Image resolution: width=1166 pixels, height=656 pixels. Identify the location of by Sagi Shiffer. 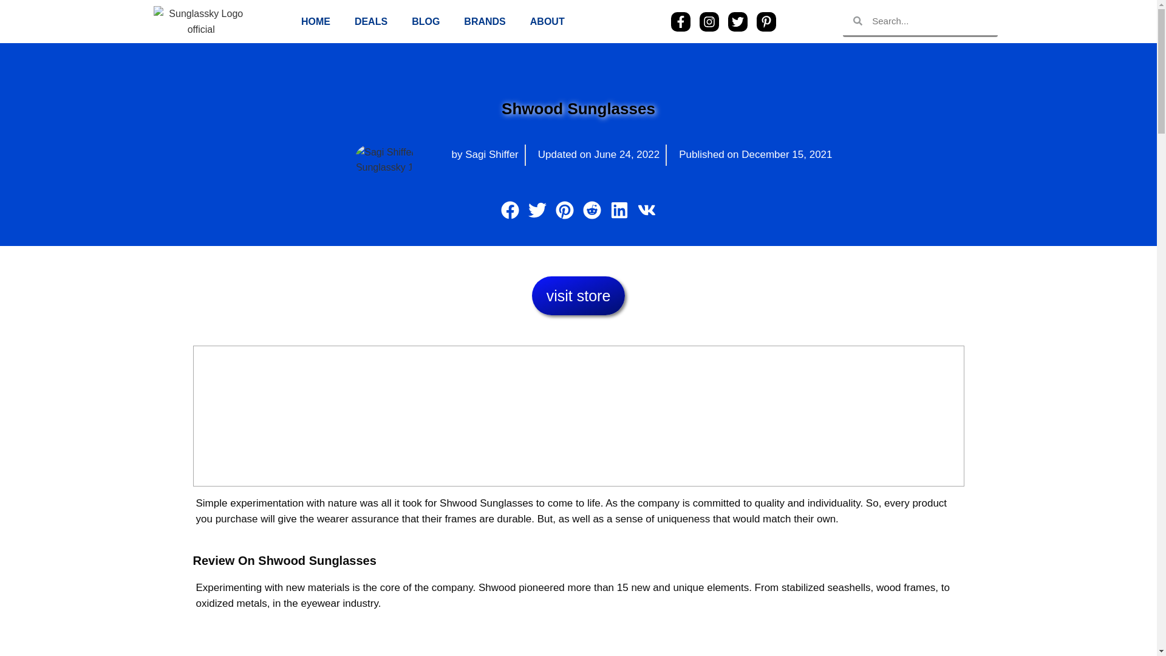
(482, 154).